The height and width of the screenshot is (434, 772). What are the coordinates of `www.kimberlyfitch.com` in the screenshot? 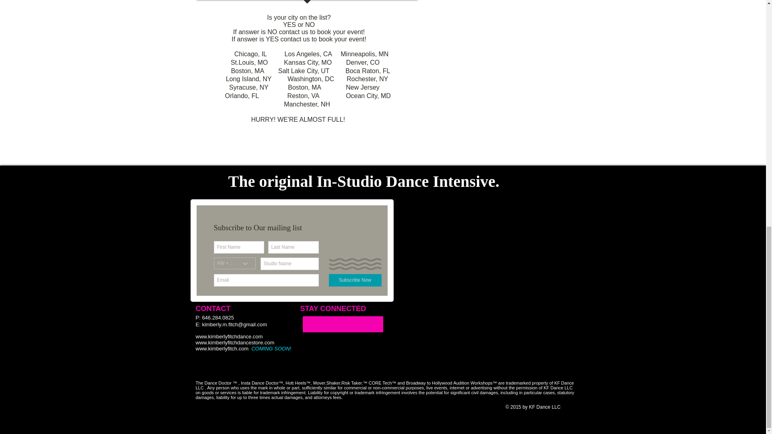 It's located at (221, 348).